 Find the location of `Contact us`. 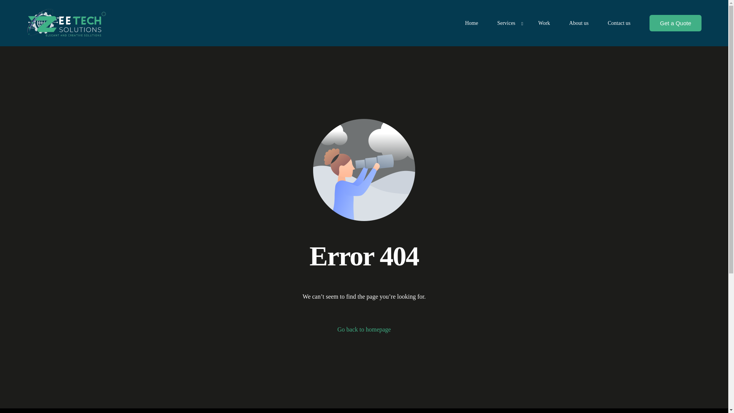

Contact us is located at coordinates (619, 23).